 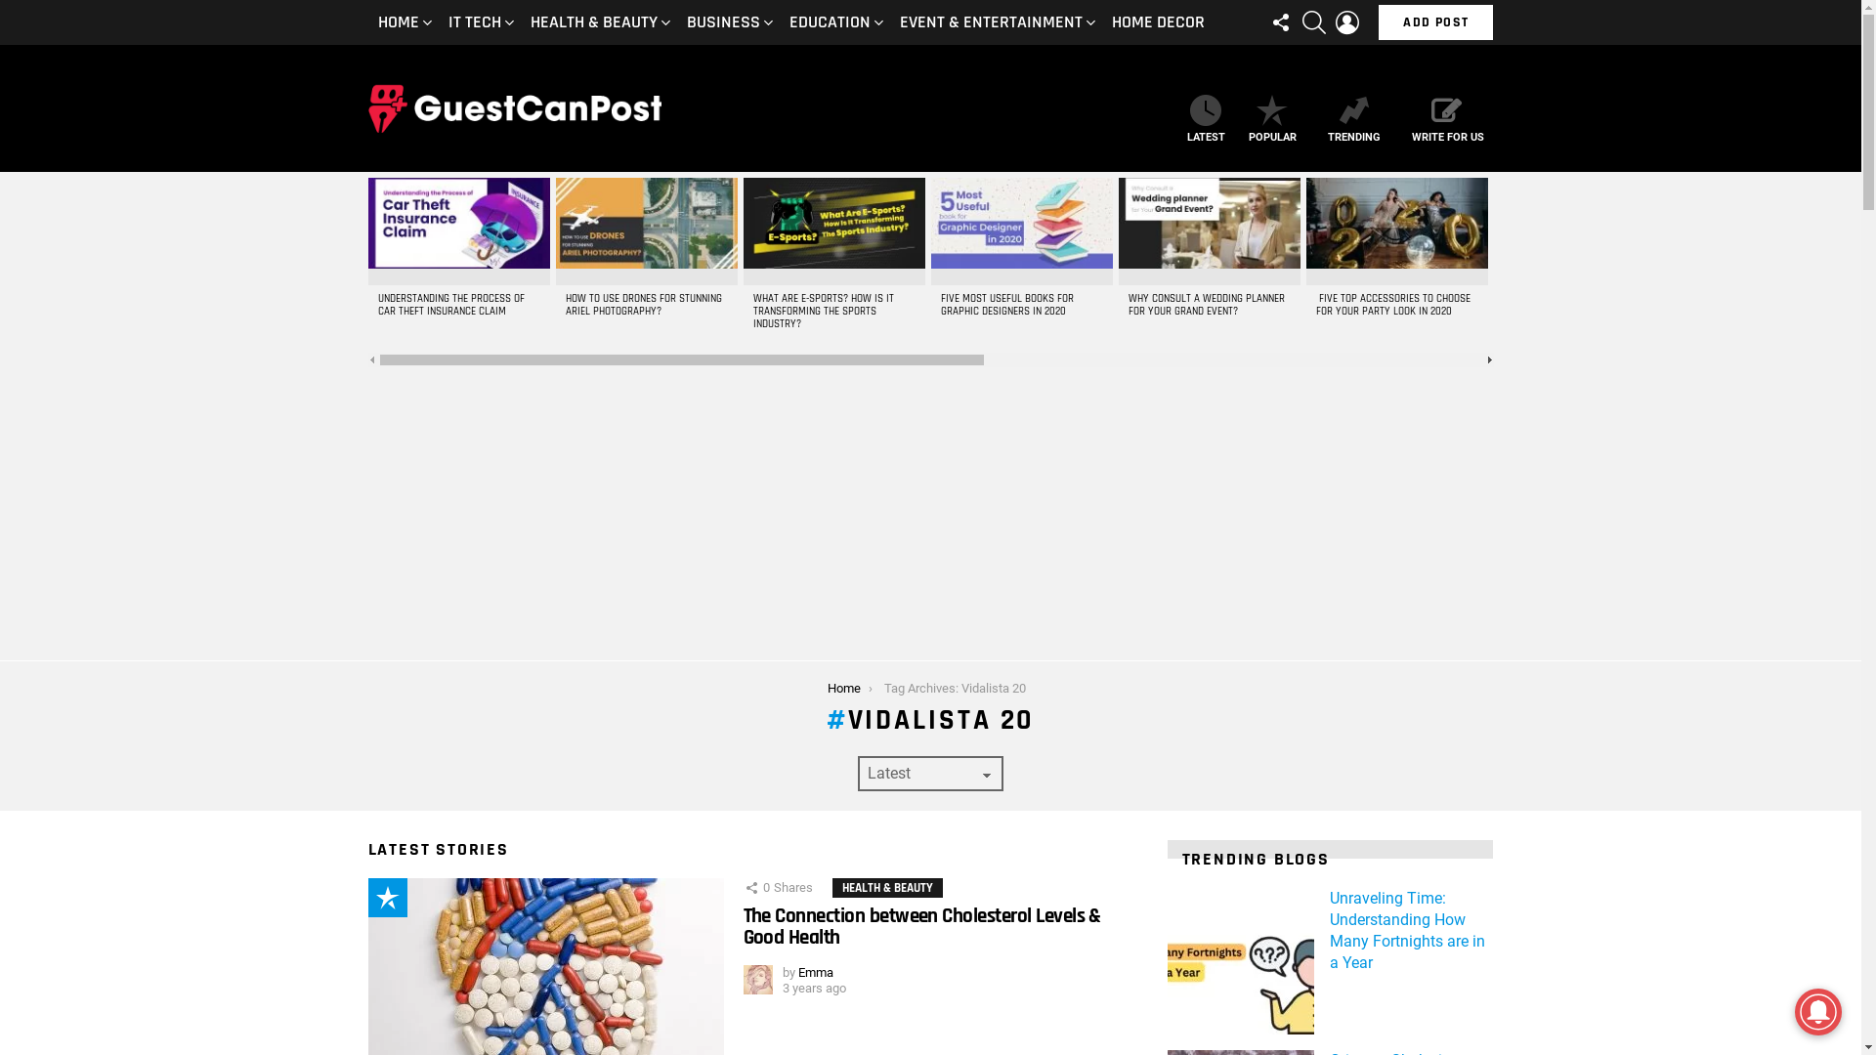 I want to click on Advertisement, so click(x=930, y=514).